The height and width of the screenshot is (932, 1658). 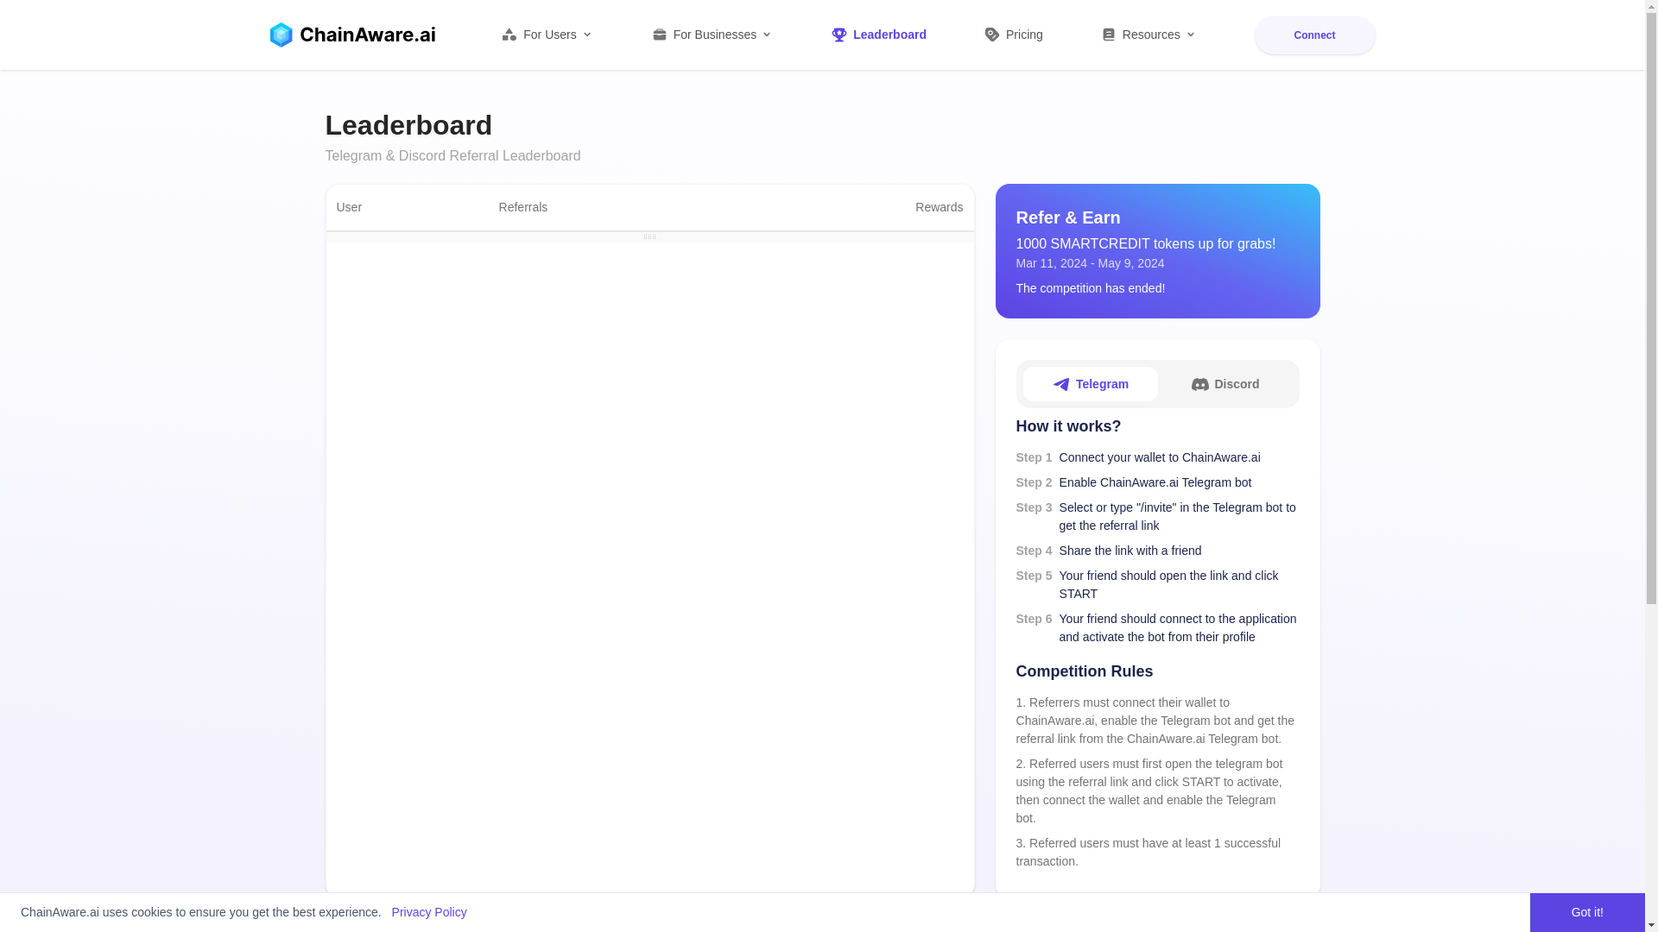 I want to click on Pricing, so click(x=1012, y=35).